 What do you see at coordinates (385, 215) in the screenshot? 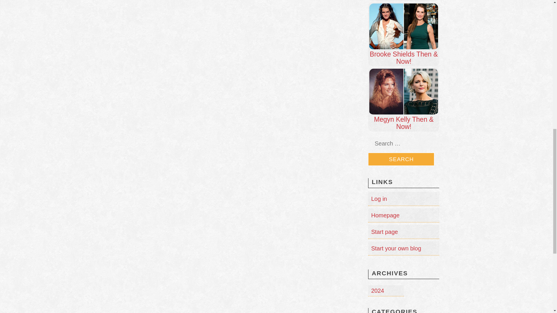
I see `Homepage` at bounding box center [385, 215].